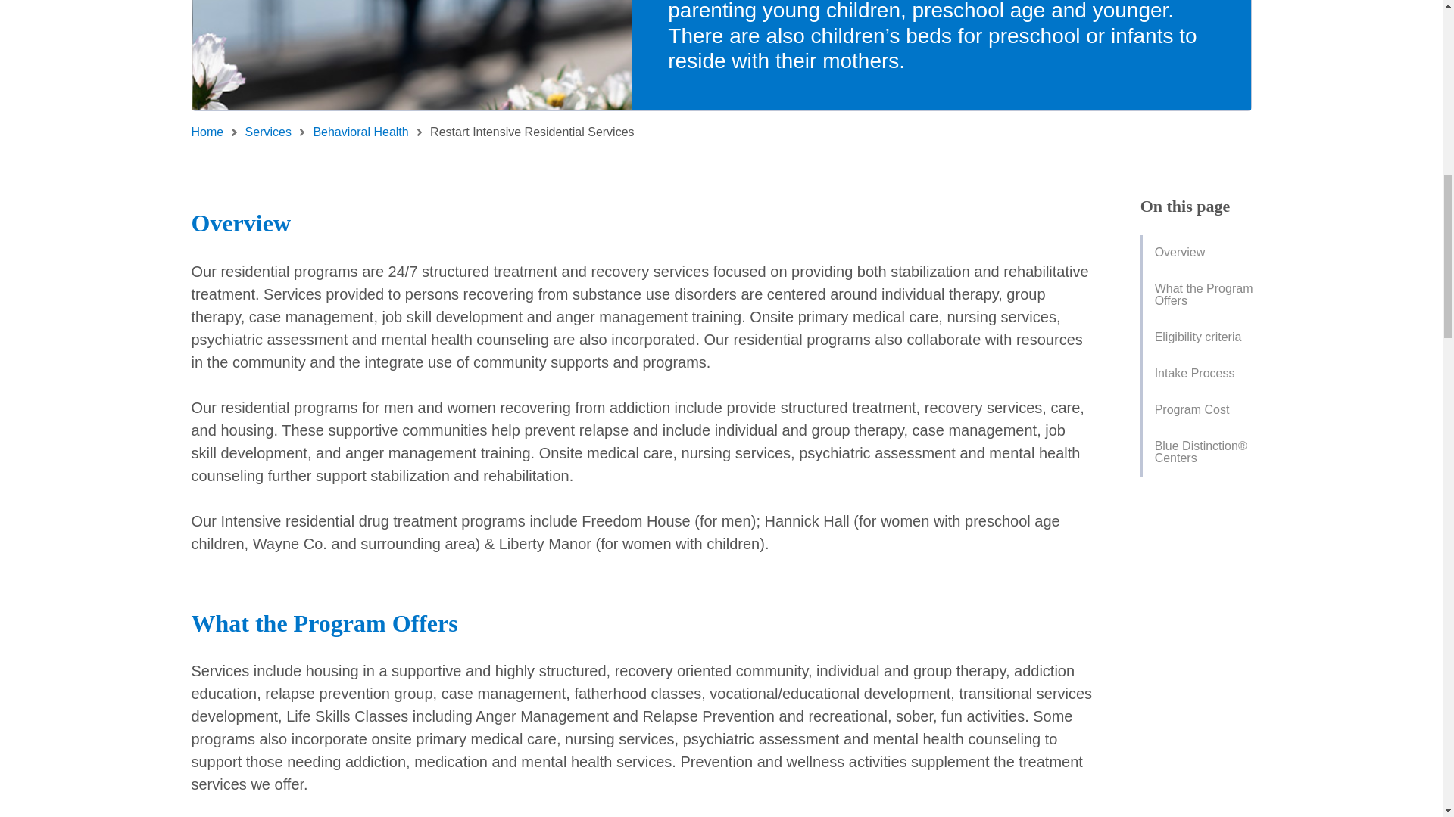 The image size is (1454, 817). I want to click on What the Program Offers, so click(1203, 295).